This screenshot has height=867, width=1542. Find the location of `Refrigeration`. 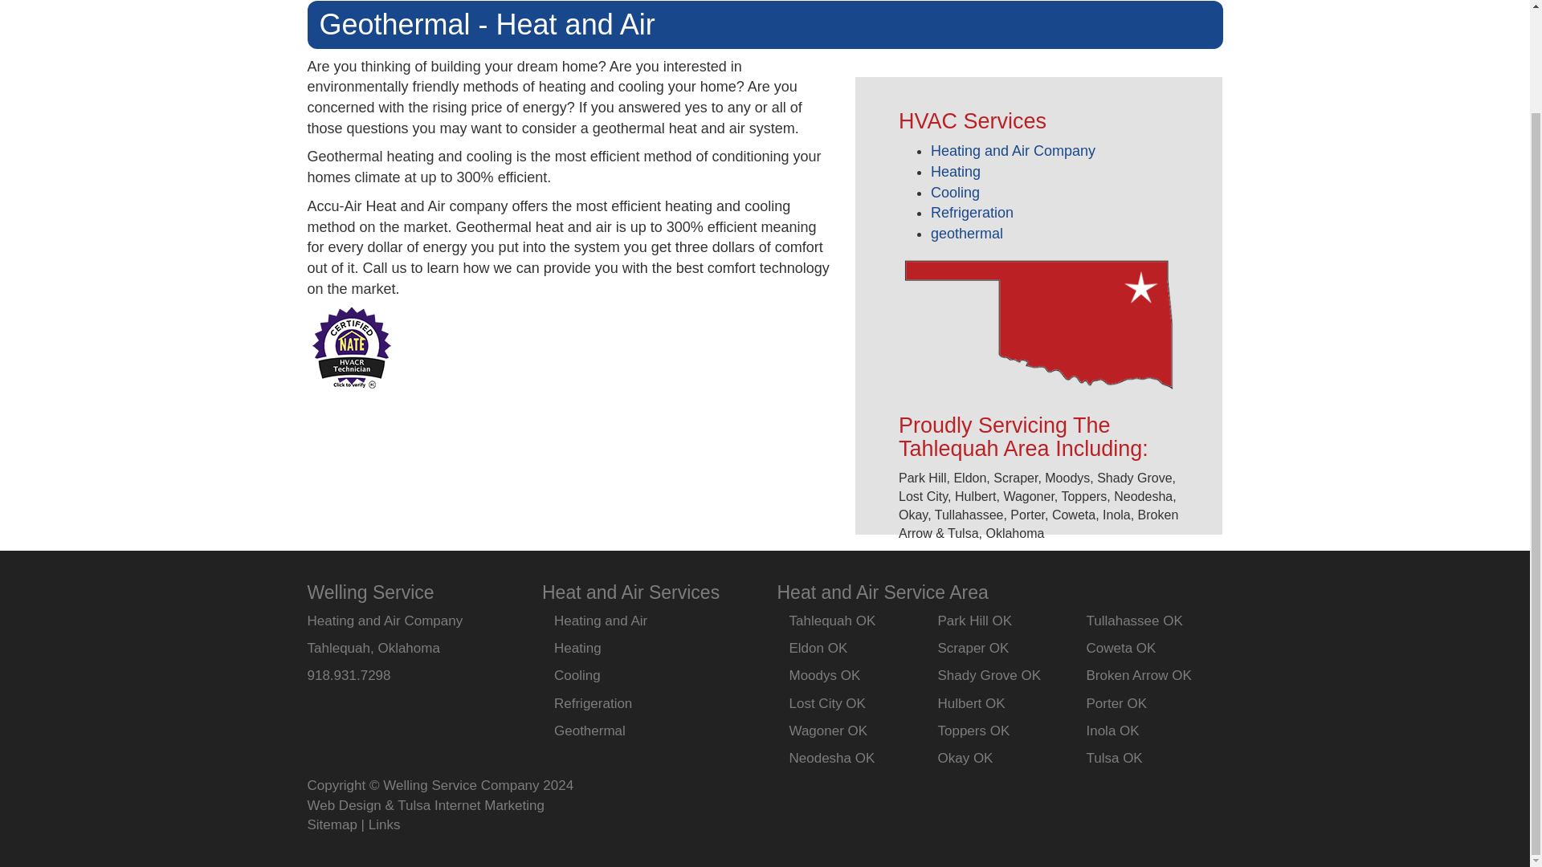

Refrigeration is located at coordinates (593, 703).